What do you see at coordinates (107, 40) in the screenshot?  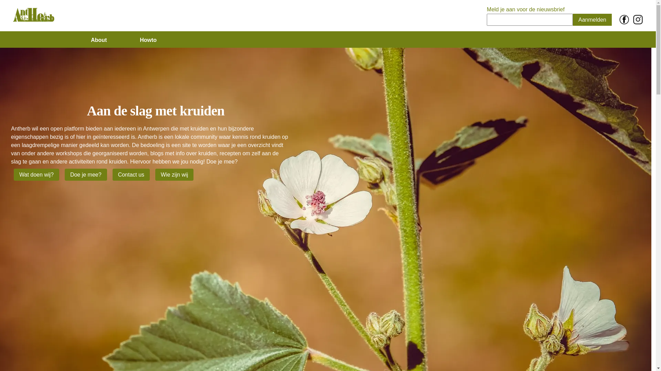 I see `About` at bounding box center [107, 40].